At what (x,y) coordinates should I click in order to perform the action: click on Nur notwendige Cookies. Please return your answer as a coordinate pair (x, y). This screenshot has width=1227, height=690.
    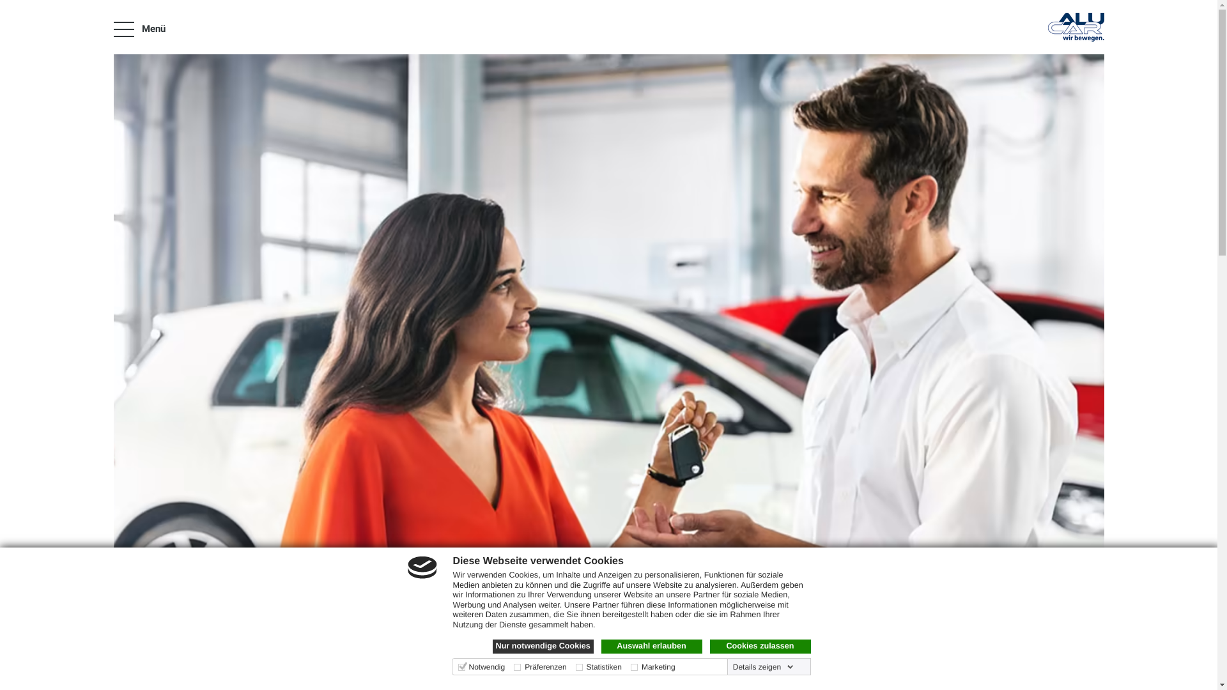
    Looking at the image, I should click on (543, 647).